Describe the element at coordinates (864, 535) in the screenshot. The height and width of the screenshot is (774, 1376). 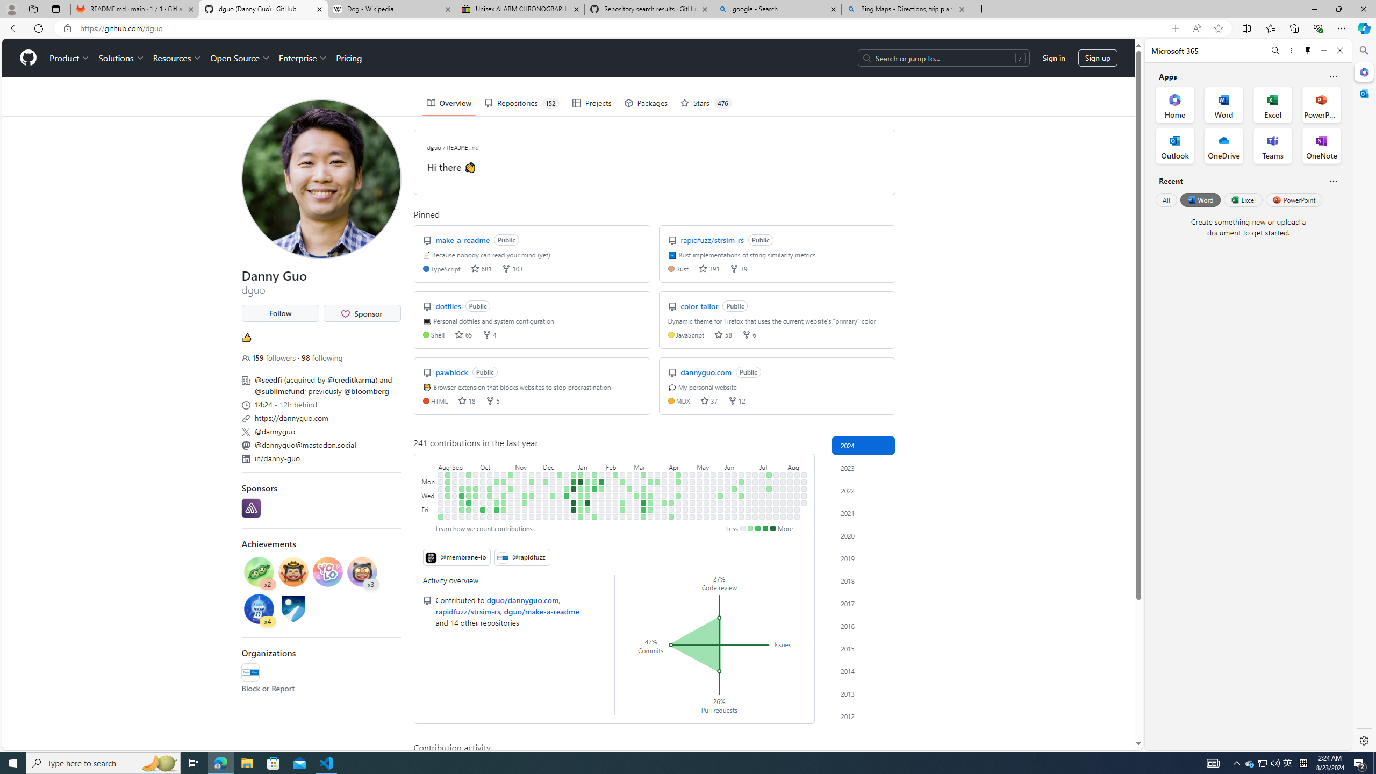
I see `2020` at that location.